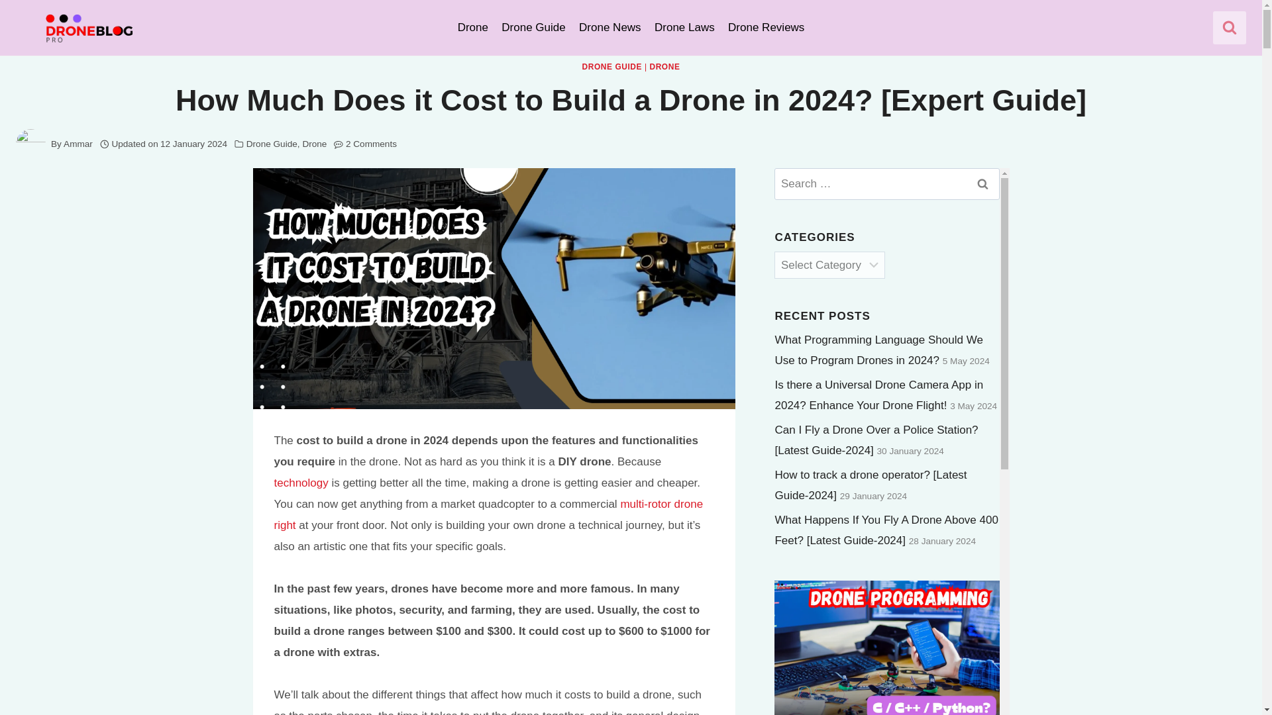 The height and width of the screenshot is (715, 1272). What do you see at coordinates (301, 483) in the screenshot?
I see `technology` at bounding box center [301, 483].